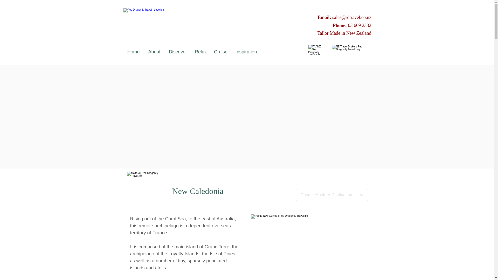 This screenshot has height=280, width=498. Describe the element at coordinates (154, 52) in the screenshot. I see `About` at that location.